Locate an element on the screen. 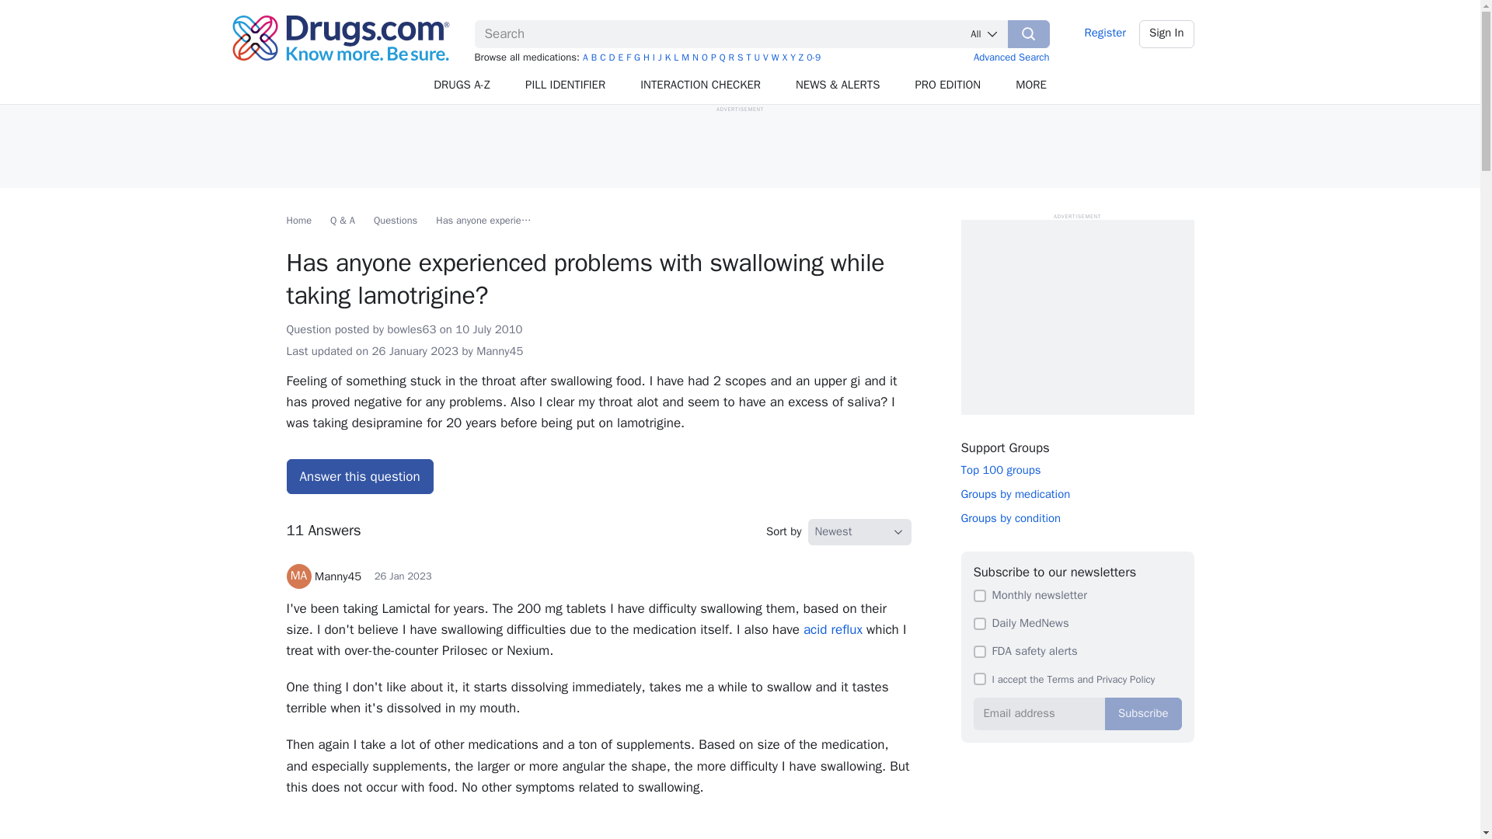 The height and width of the screenshot is (839, 1492). 26 January 2023 12:21pm is located at coordinates (403, 576).